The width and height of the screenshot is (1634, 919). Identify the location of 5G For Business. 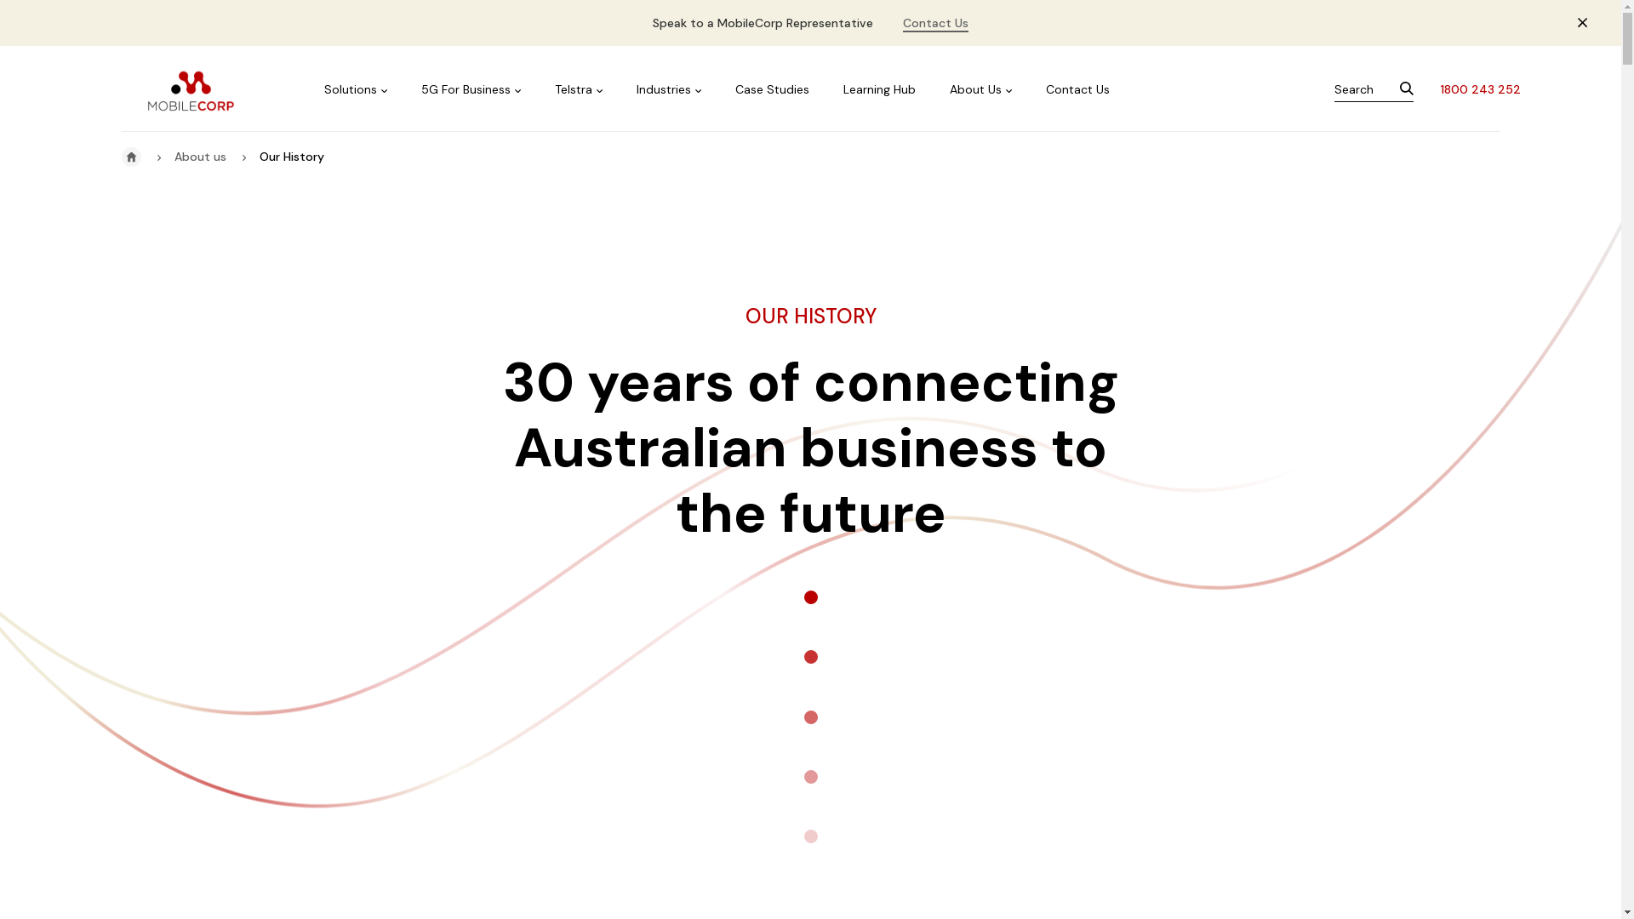
(471, 90).